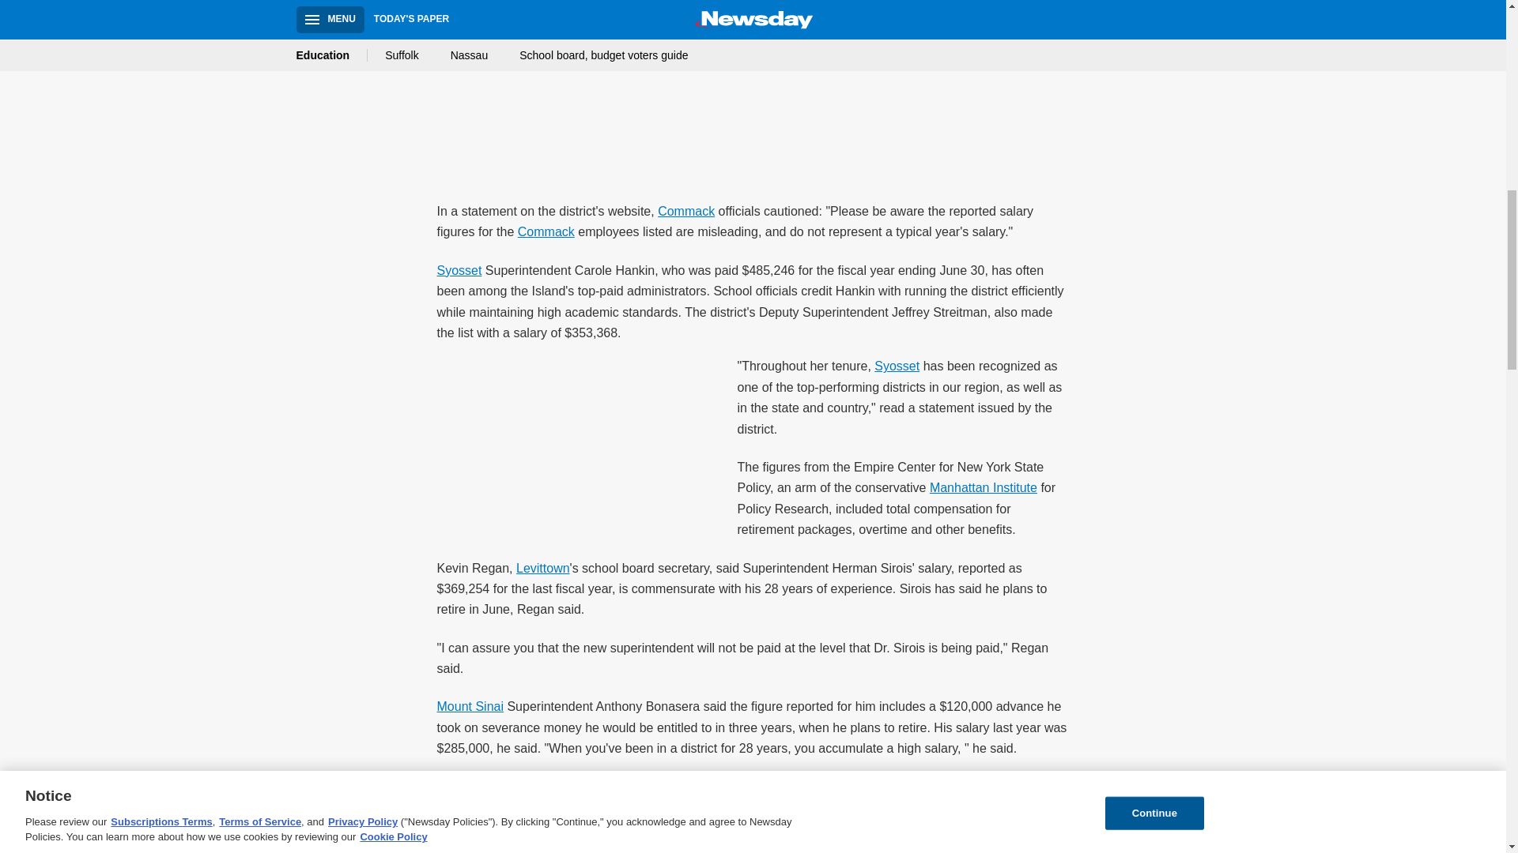 This screenshot has width=1518, height=853. What do you see at coordinates (546, 232) in the screenshot?
I see `Commack` at bounding box center [546, 232].